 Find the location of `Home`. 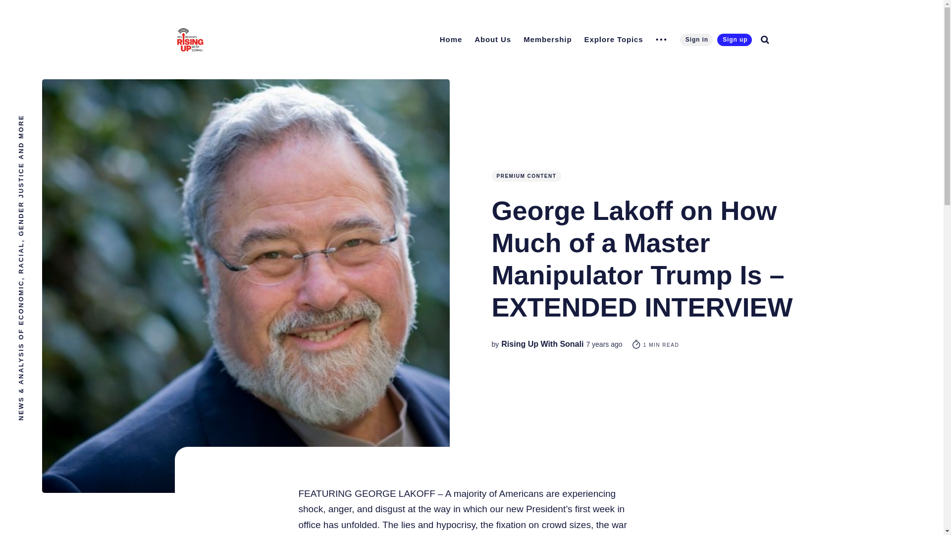

Home is located at coordinates (451, 39).